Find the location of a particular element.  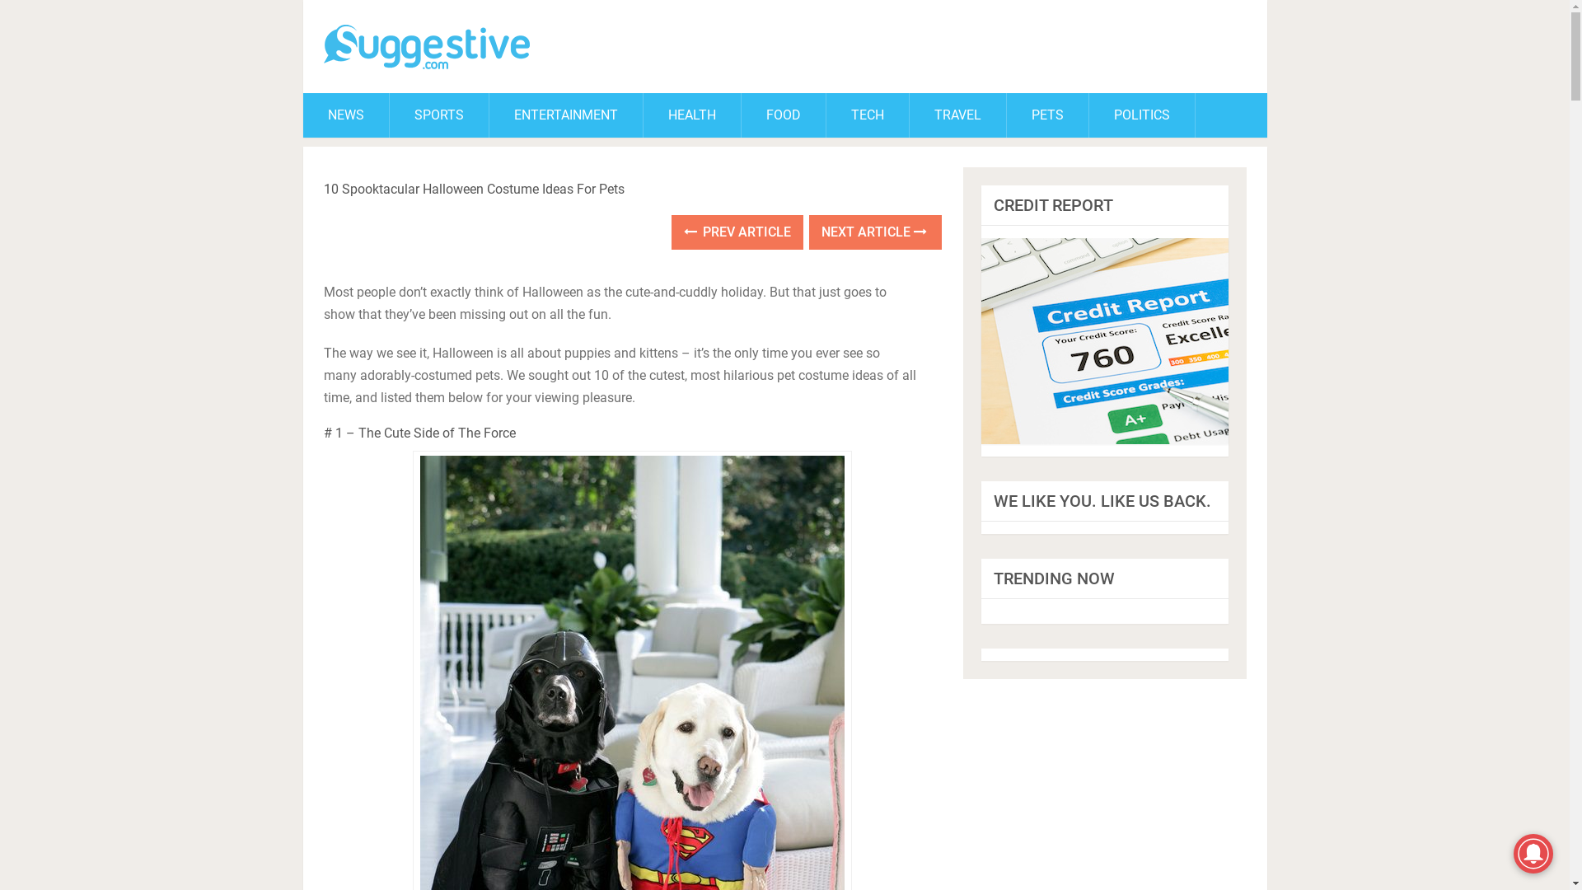

HEALTH is located at coordinates (691, 115).